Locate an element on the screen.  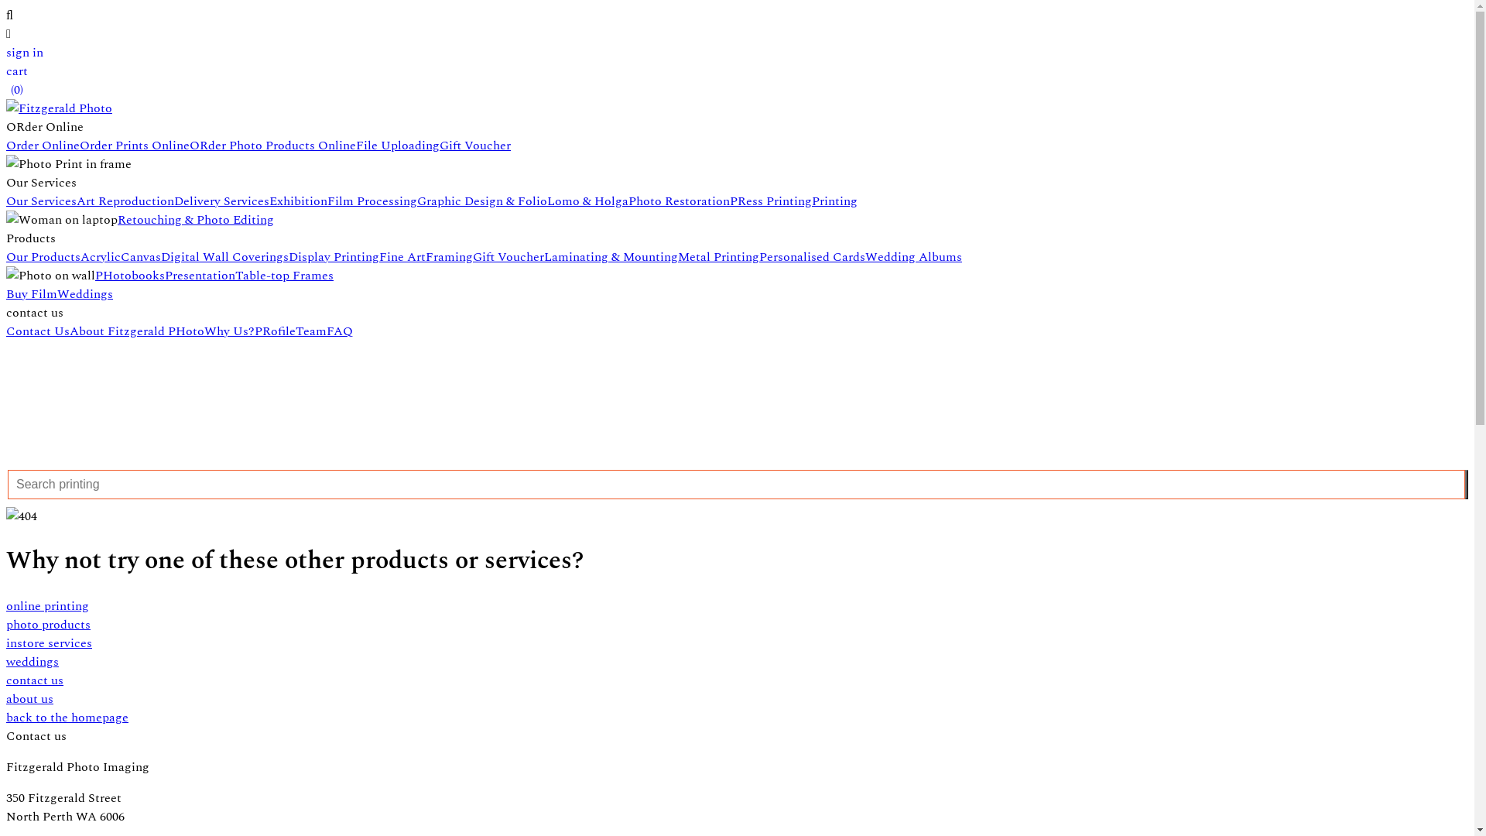
Team is located at coordinates (311, 331).